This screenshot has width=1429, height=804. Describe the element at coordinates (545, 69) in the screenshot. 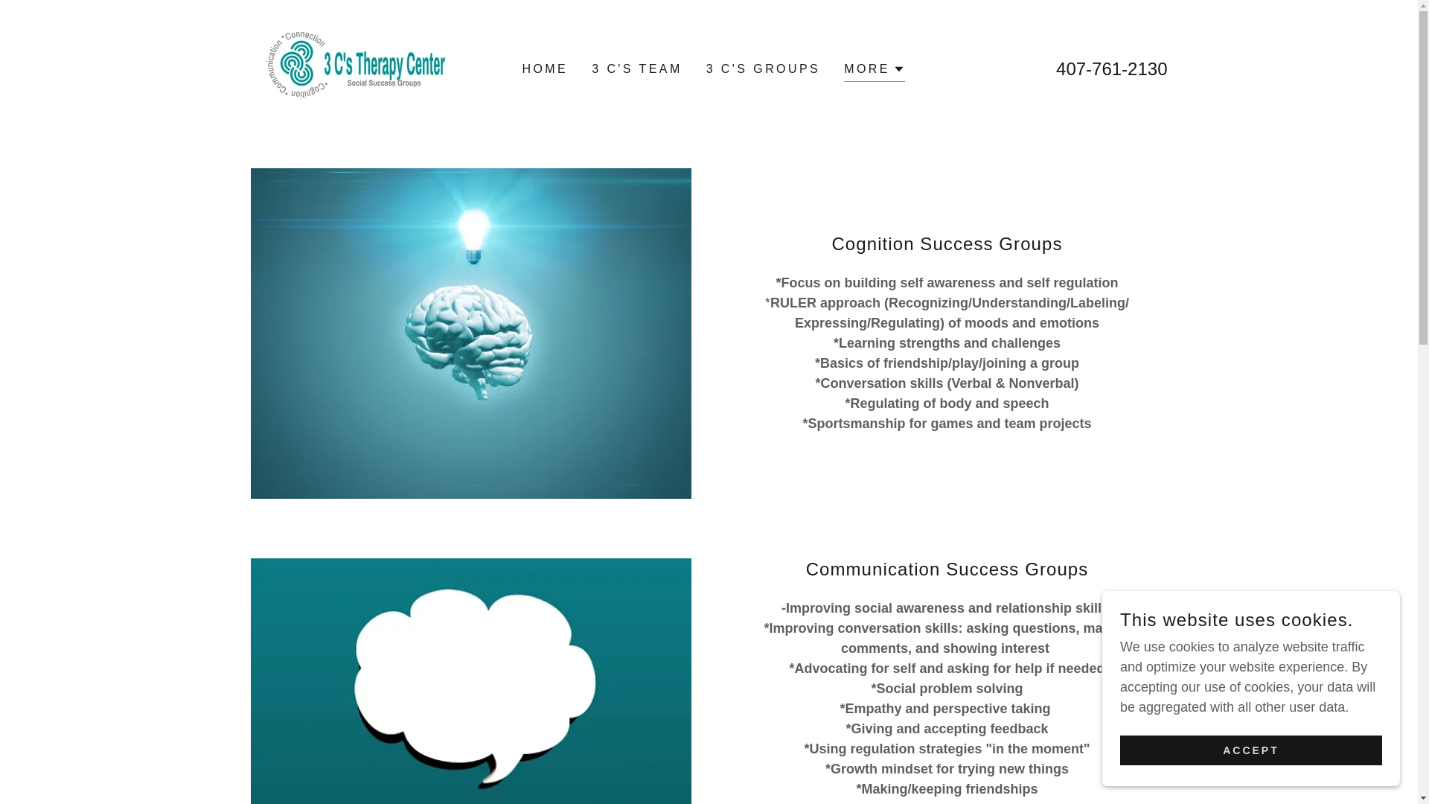

I see `HOME` at that location.